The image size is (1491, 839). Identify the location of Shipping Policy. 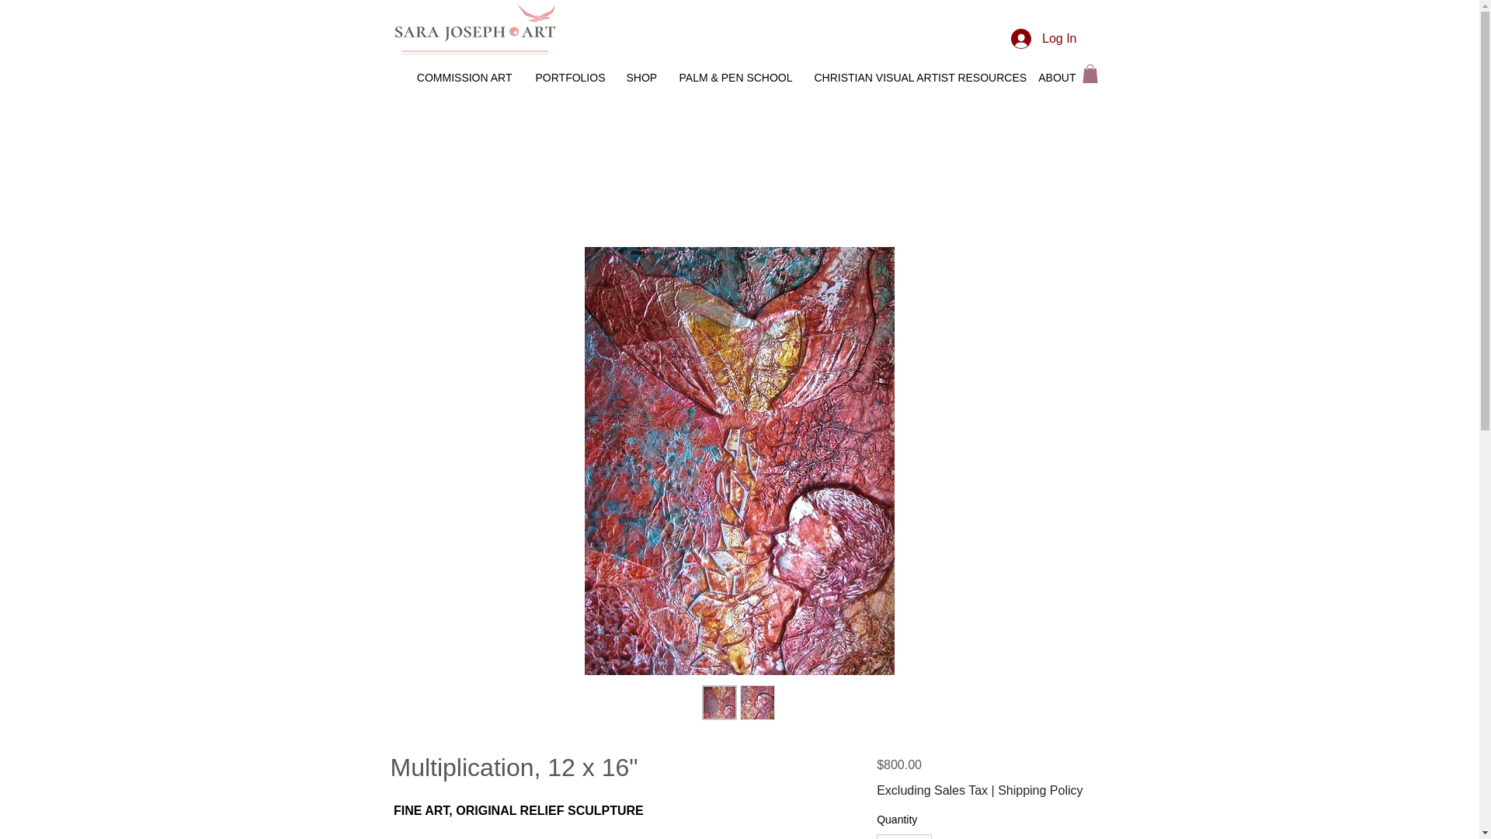
(1039, 790).